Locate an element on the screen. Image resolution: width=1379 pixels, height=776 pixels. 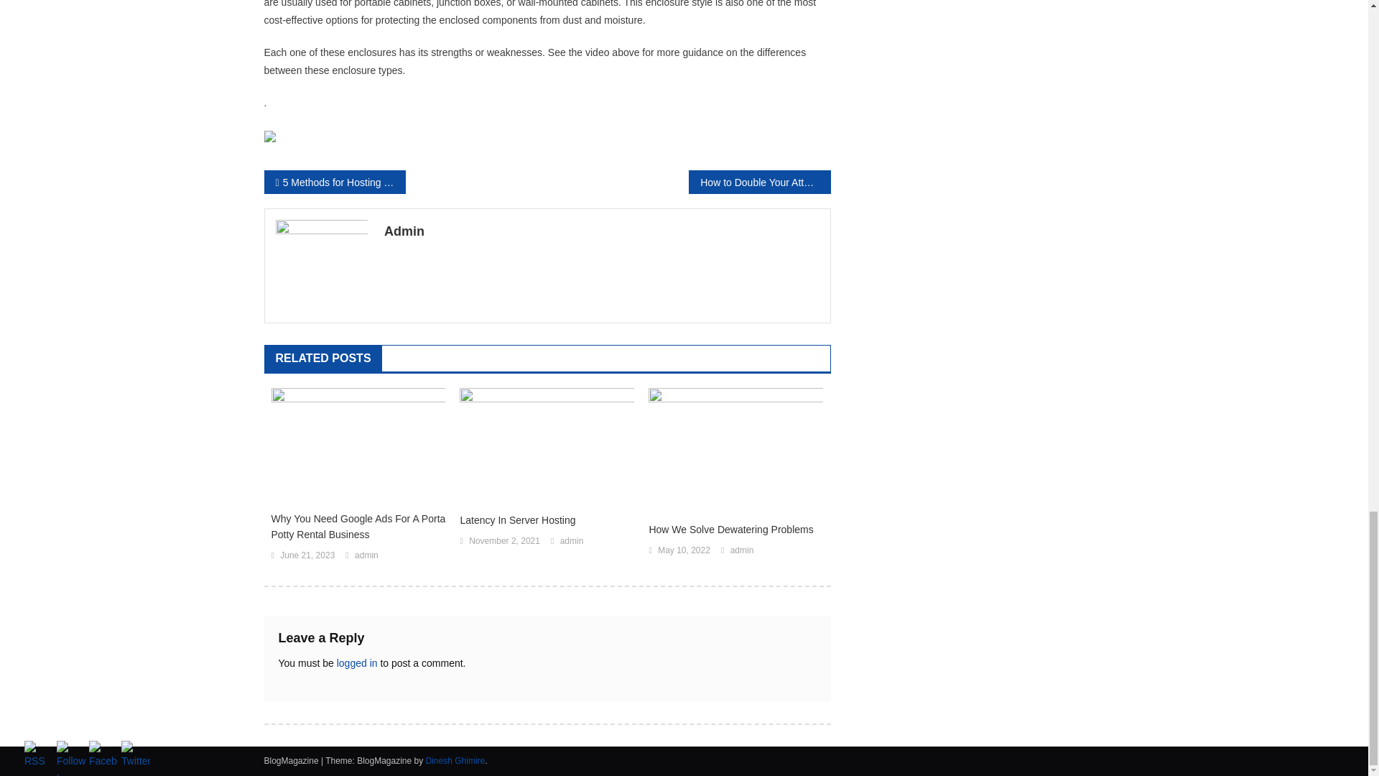
Twitter is located at coordinates (135, 756).